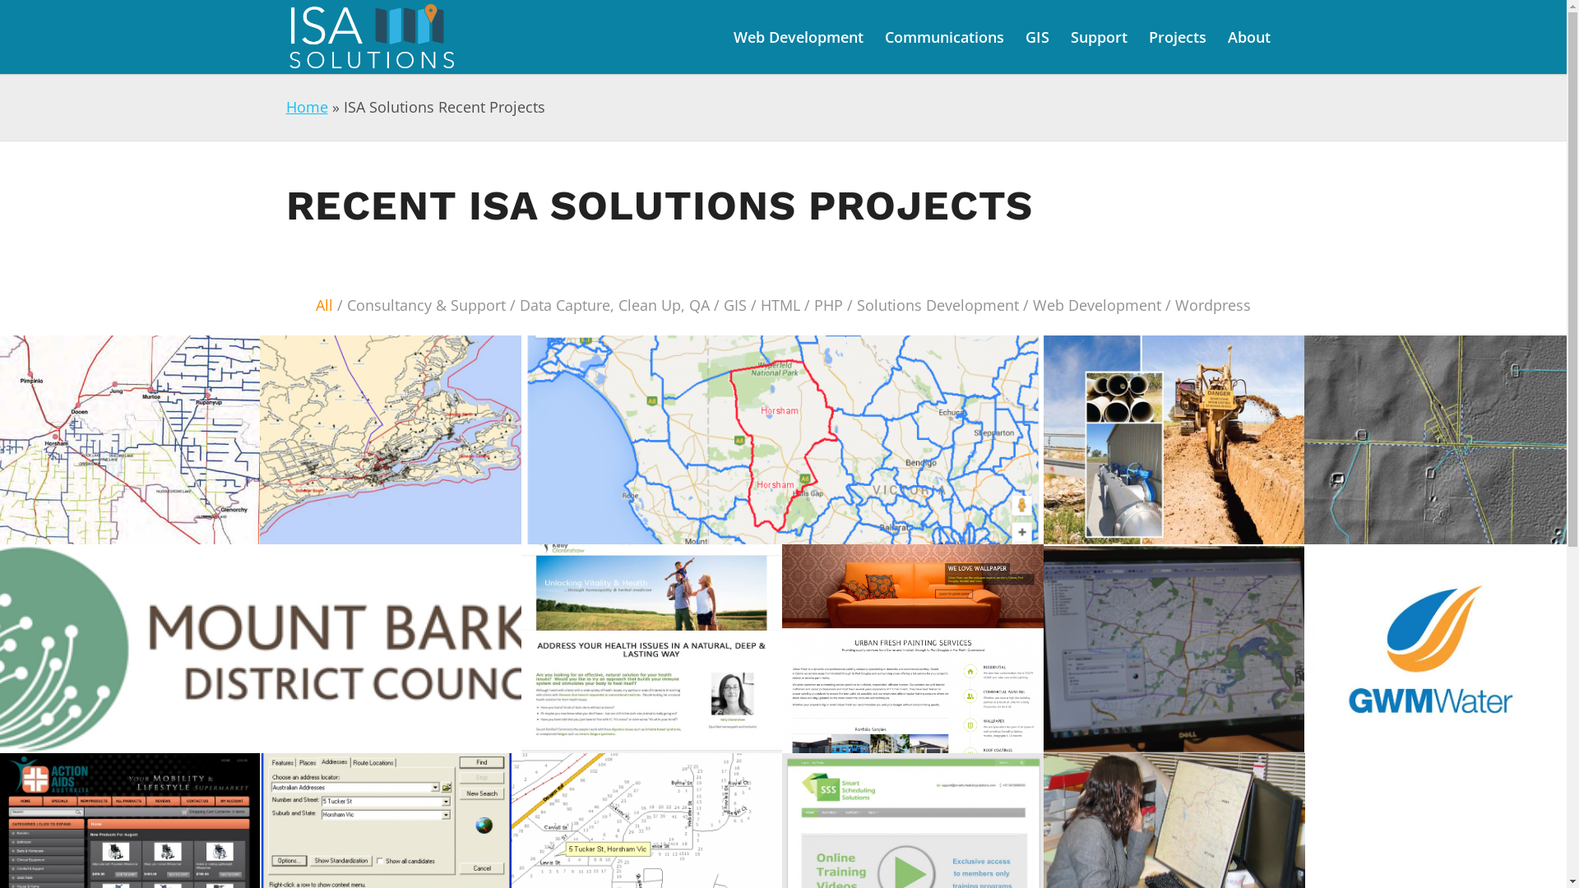 Image resolution: width=1579 pixels, height=888 pixels. What do you see at coordinates (1099, 37) in the screenshot?
I see `Support` at bounding box center [1099, 37].